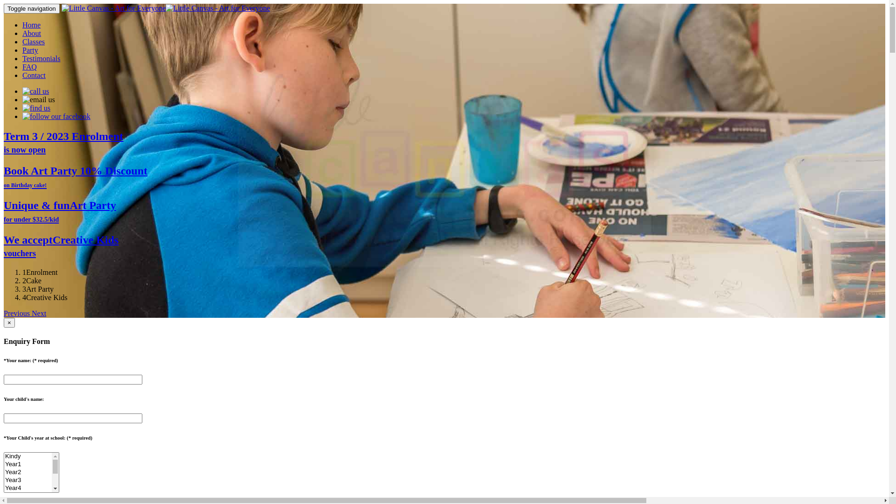  Describe the element at coordinates (444, 177) in the screenshot. I see `Book Art Party 10% Discount
on Birthday cake!` at that location.